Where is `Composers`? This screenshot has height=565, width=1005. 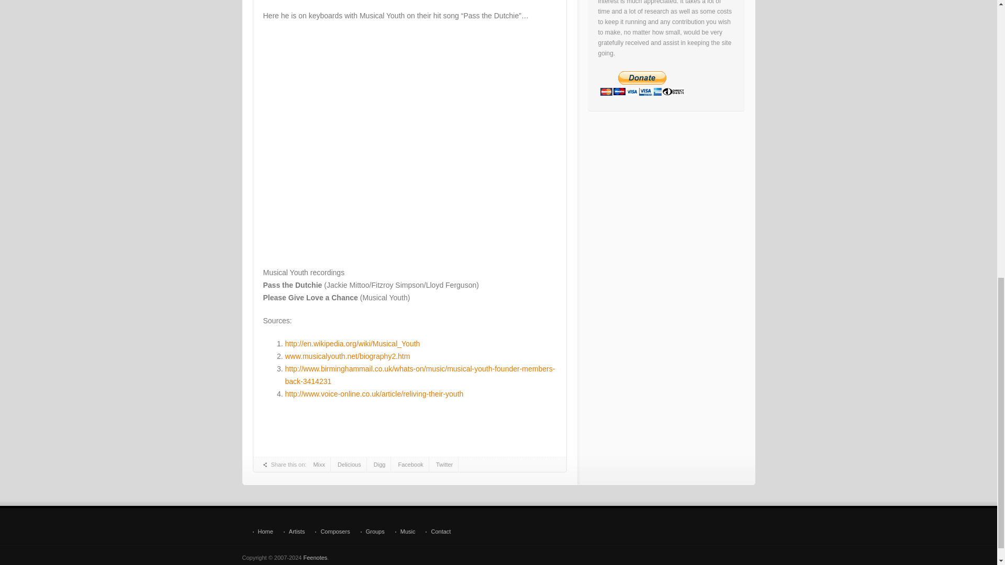
Composers is located at coordinates (332, 532).